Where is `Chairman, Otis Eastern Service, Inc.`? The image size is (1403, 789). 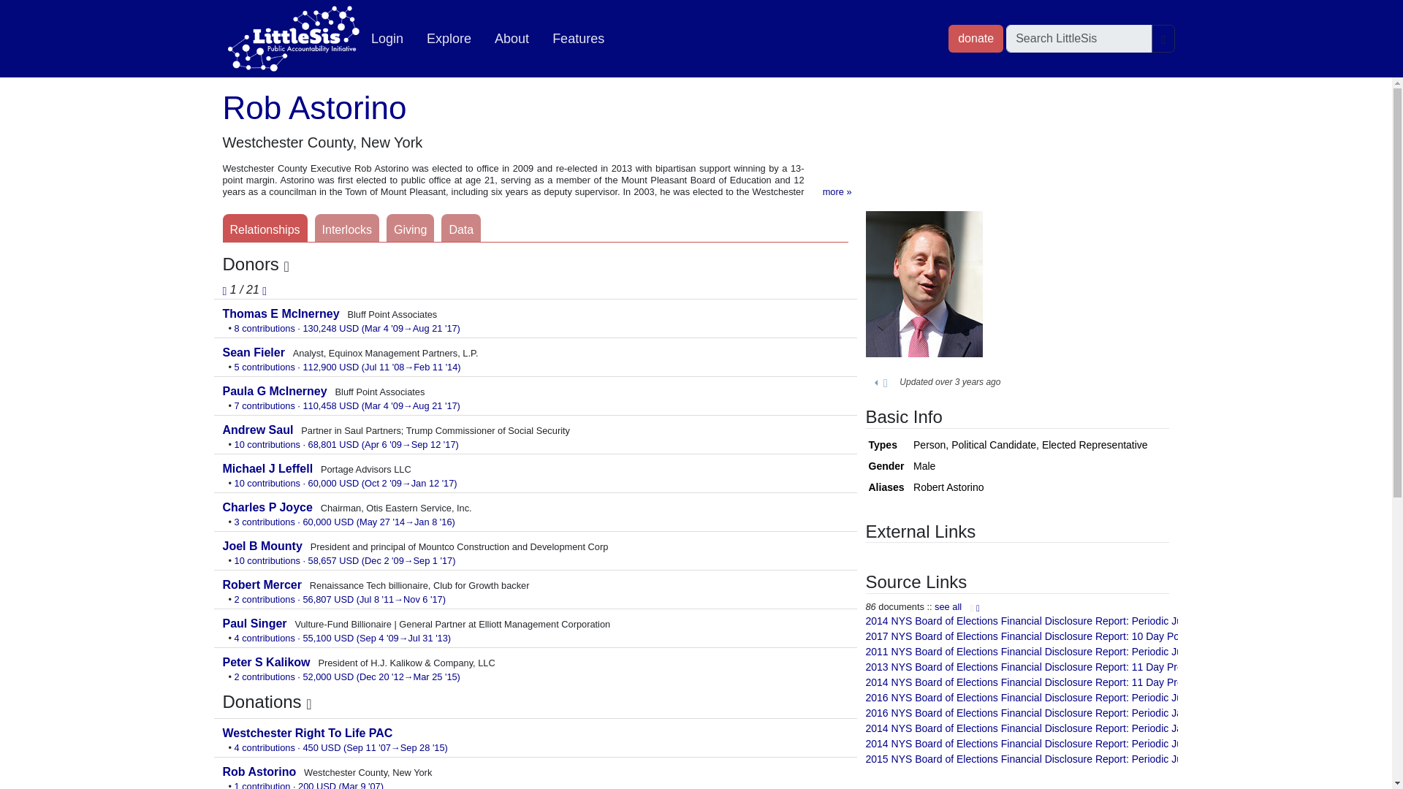 Chairman, Otis Eastern Service, Inc. is located at coordinates (269, 507).